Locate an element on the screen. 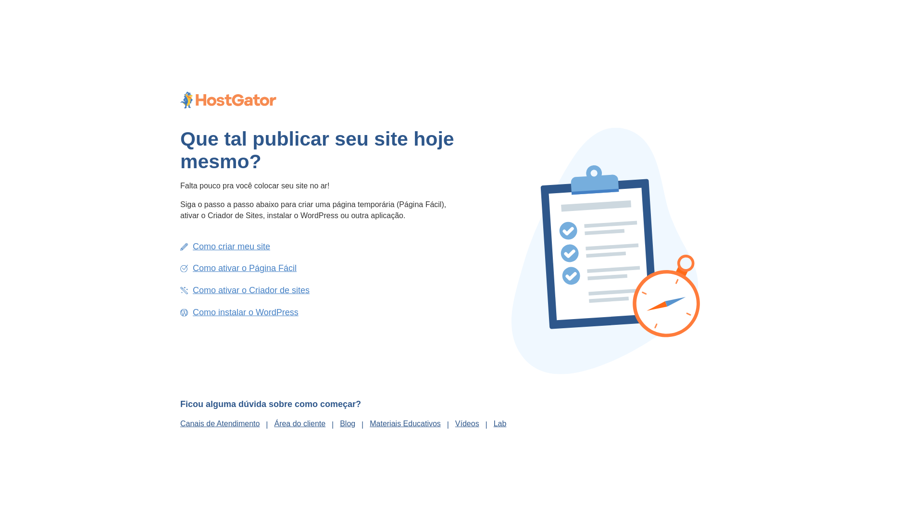  Como instalar o WordPress is located at coordinates (246, 312).